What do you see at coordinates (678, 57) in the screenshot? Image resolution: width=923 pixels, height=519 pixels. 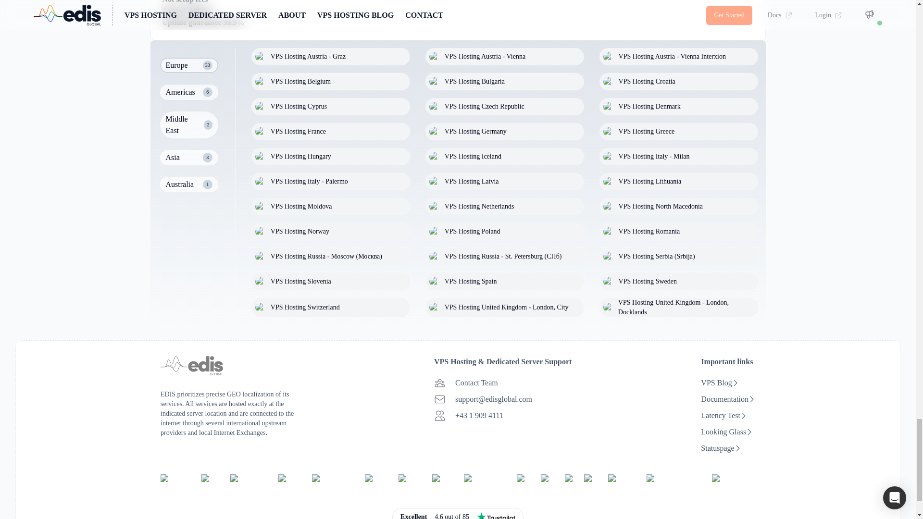 I see `VPS Austria, VPS Server Hosting` at bounding box center [678, 57].